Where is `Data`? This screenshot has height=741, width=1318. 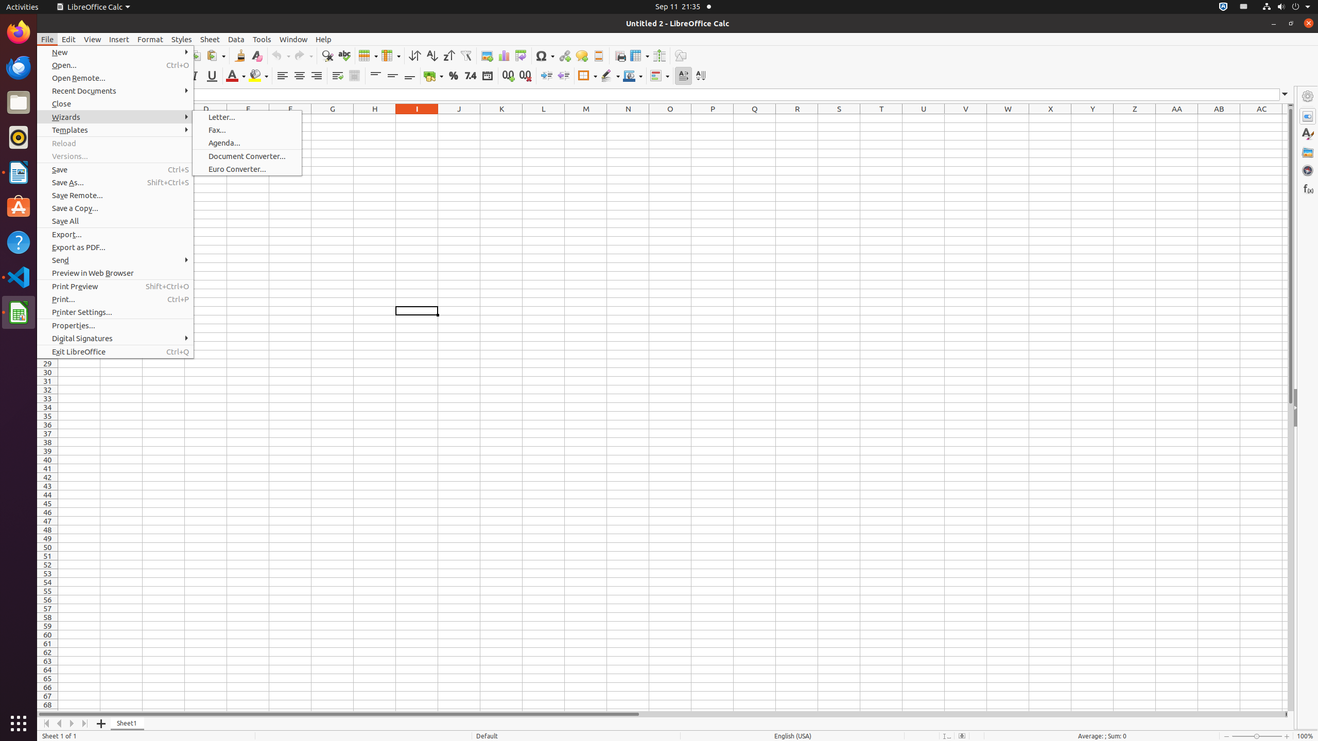 Data is located at coordinates (236, 39).